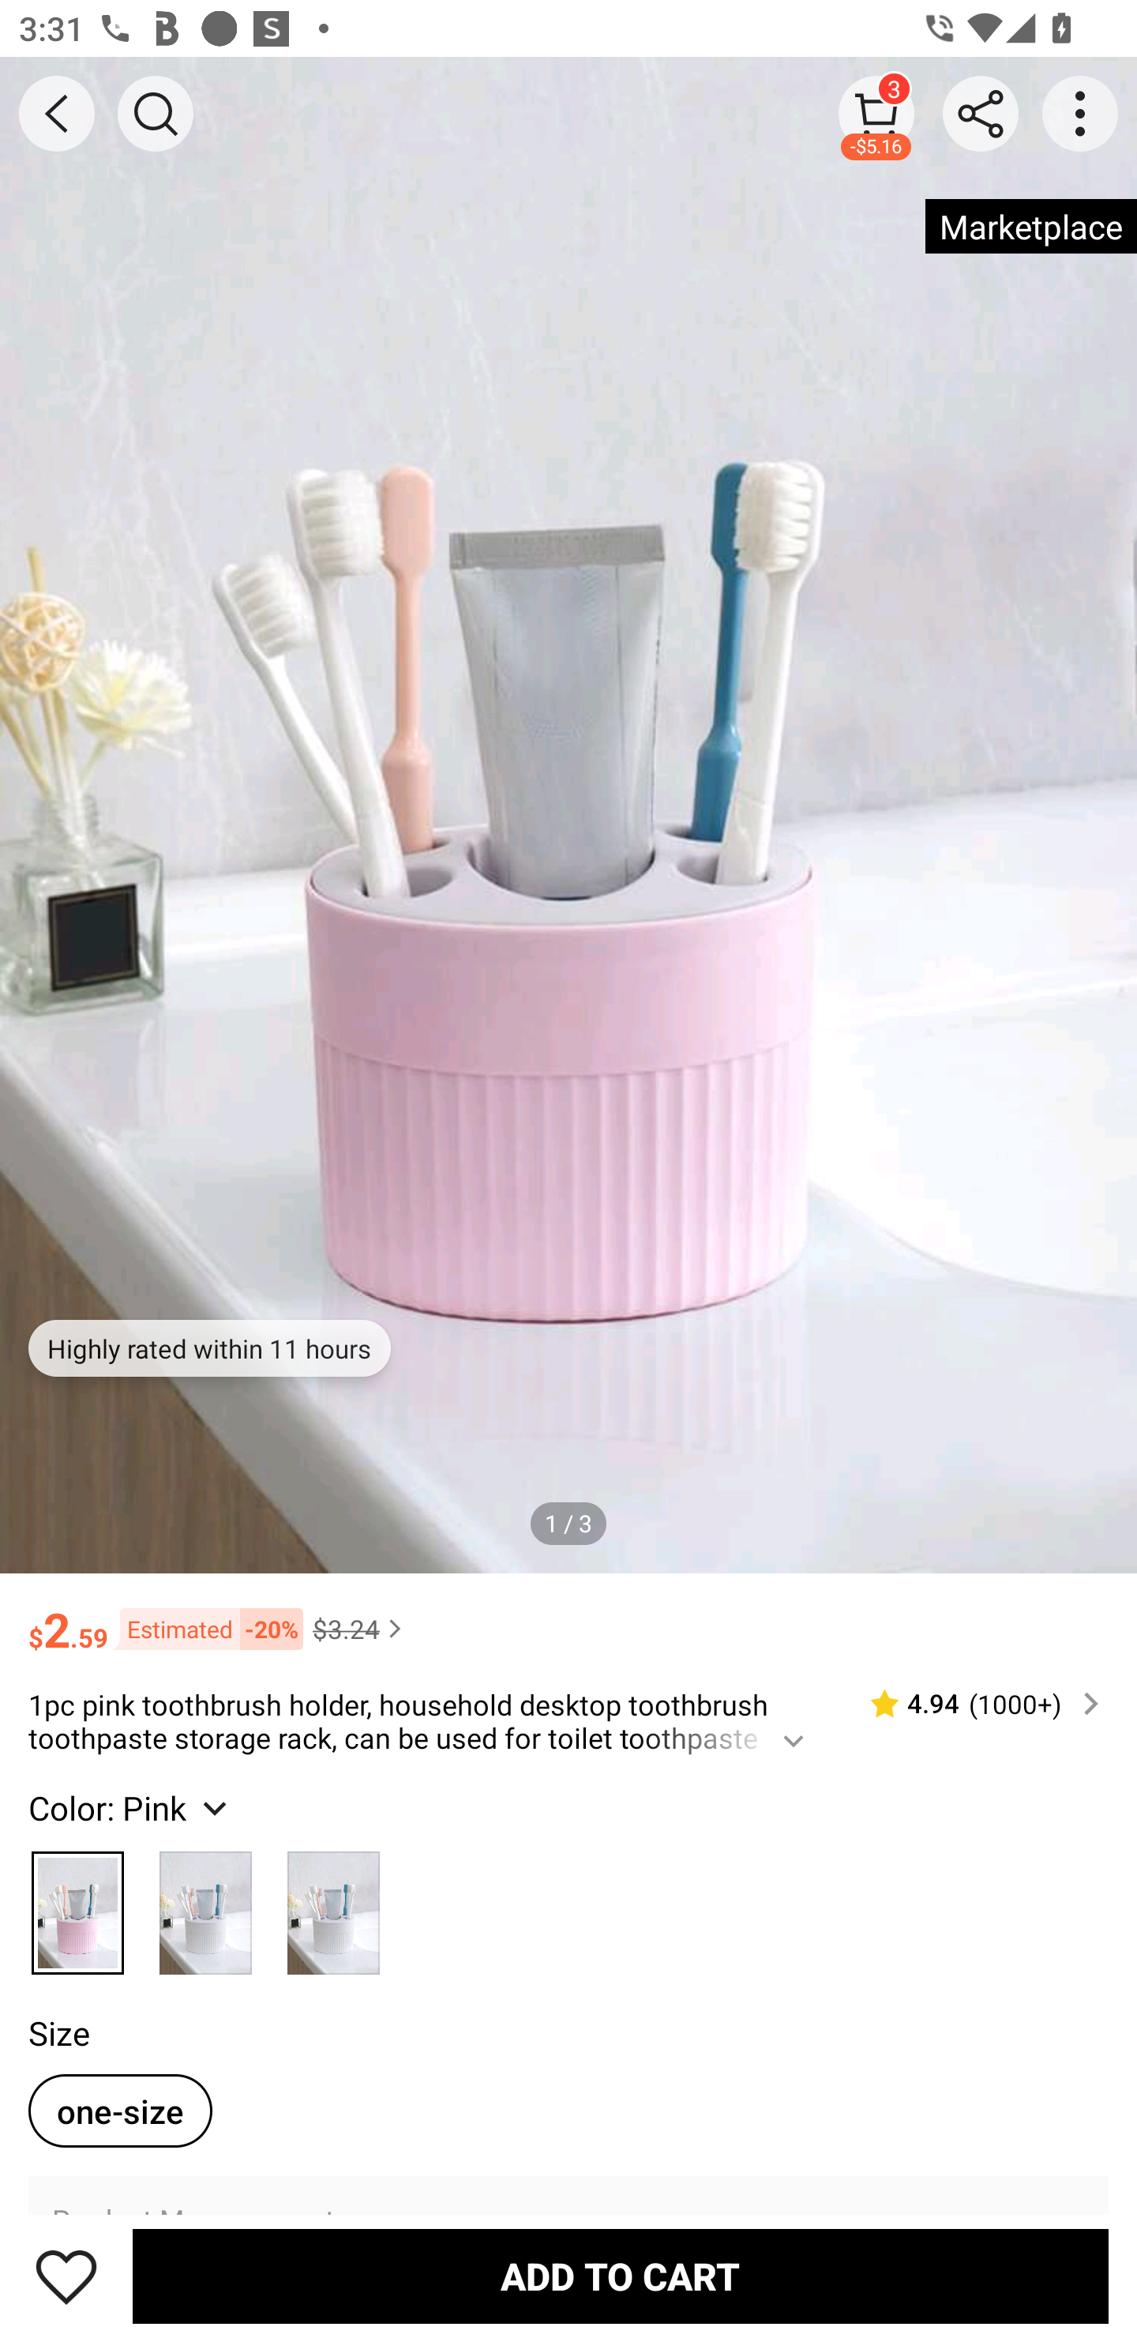  I want to click on Size, so click(58, 2032).